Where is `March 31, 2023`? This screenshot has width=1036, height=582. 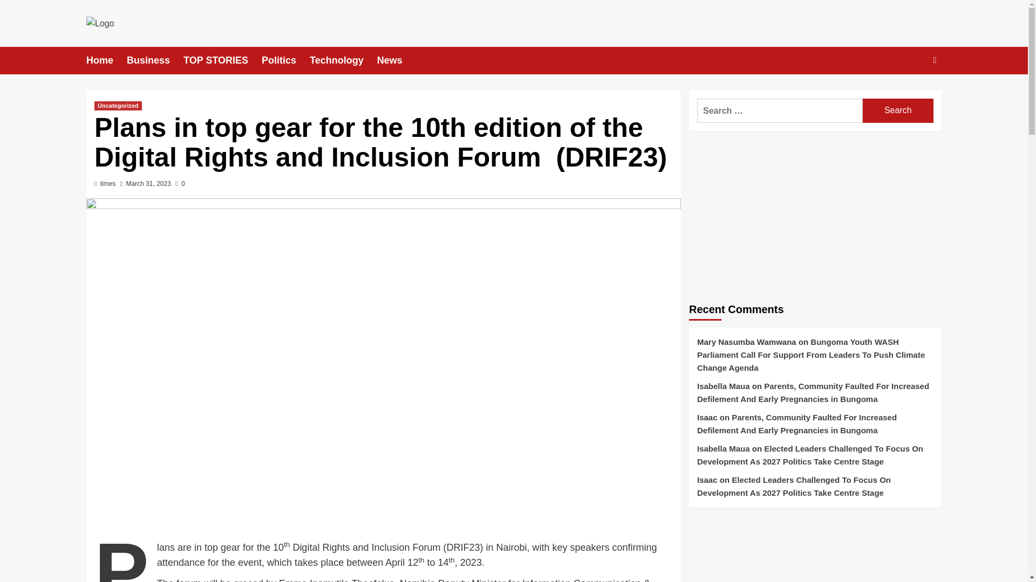 March 31, 2023 is located at coordinates (148, 183).